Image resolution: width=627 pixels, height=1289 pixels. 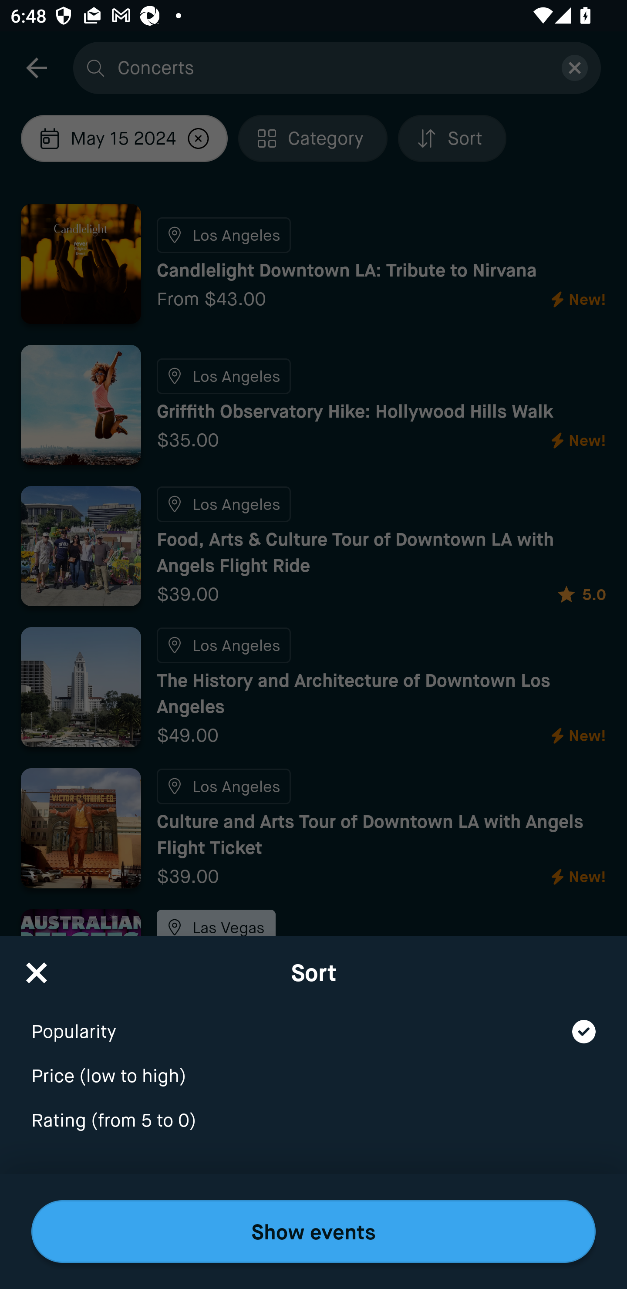 I want to click on Popularity Selected Icon, so click(x=313, y=1022).